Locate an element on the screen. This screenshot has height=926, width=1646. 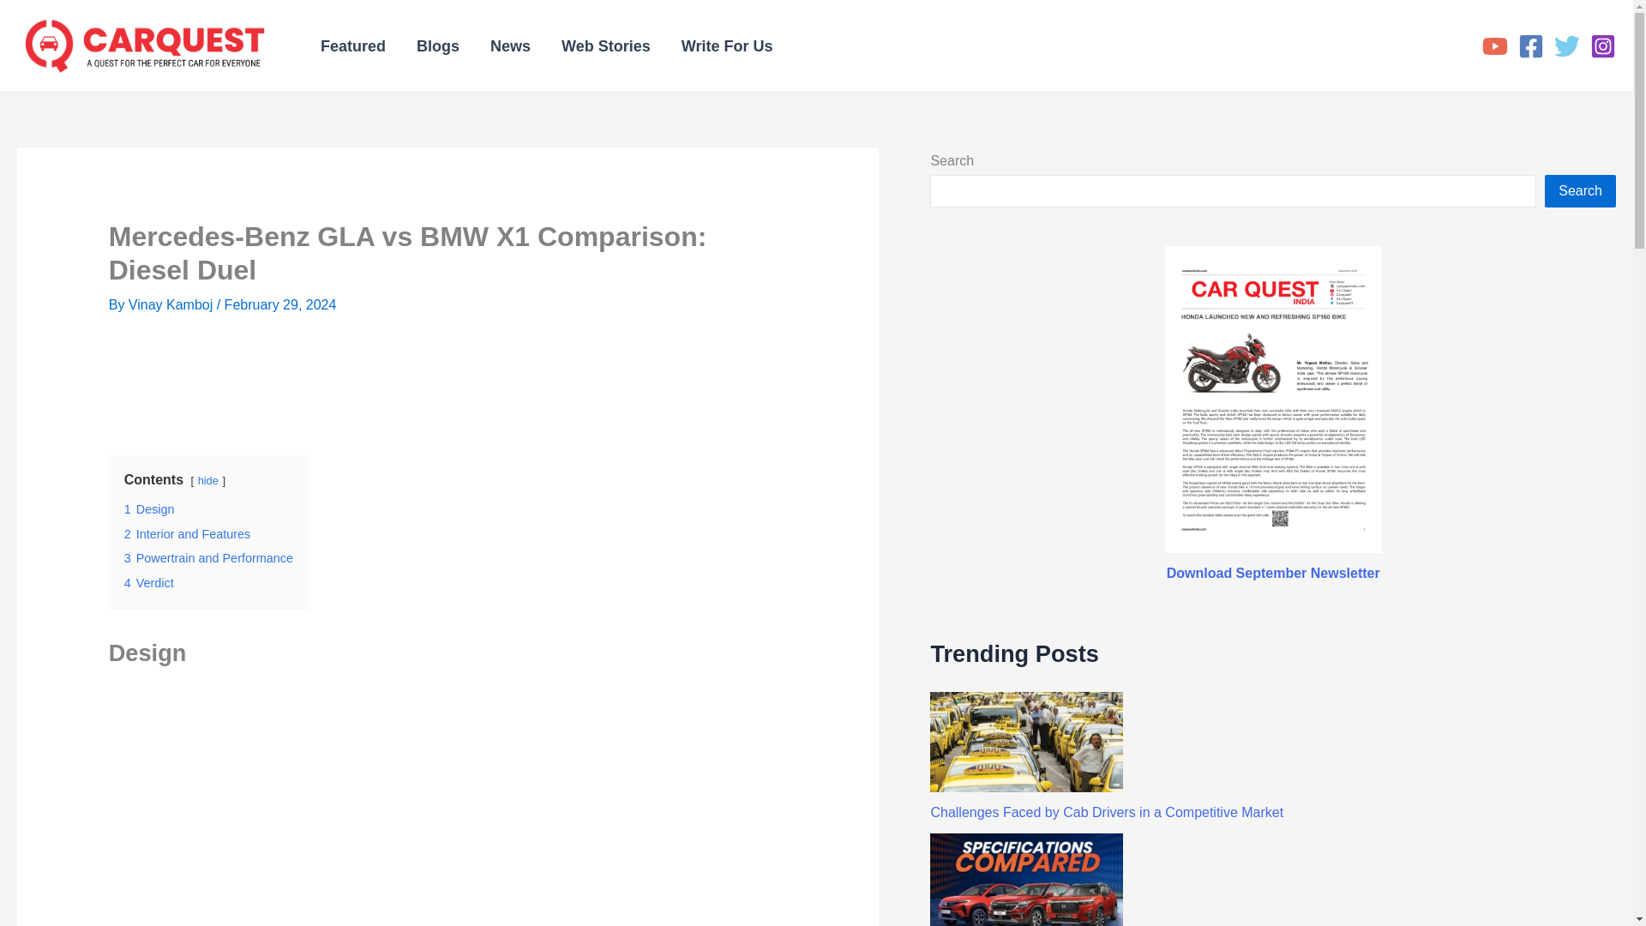
4 Verdict is located at coordinates (149, 582).